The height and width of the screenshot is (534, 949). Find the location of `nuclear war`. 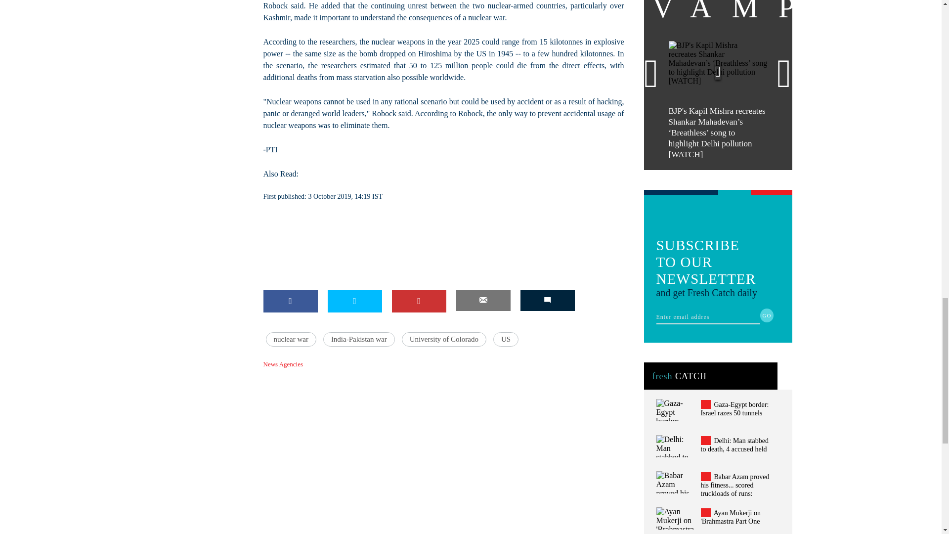

nuclear war is located at coordinates (291, 339).